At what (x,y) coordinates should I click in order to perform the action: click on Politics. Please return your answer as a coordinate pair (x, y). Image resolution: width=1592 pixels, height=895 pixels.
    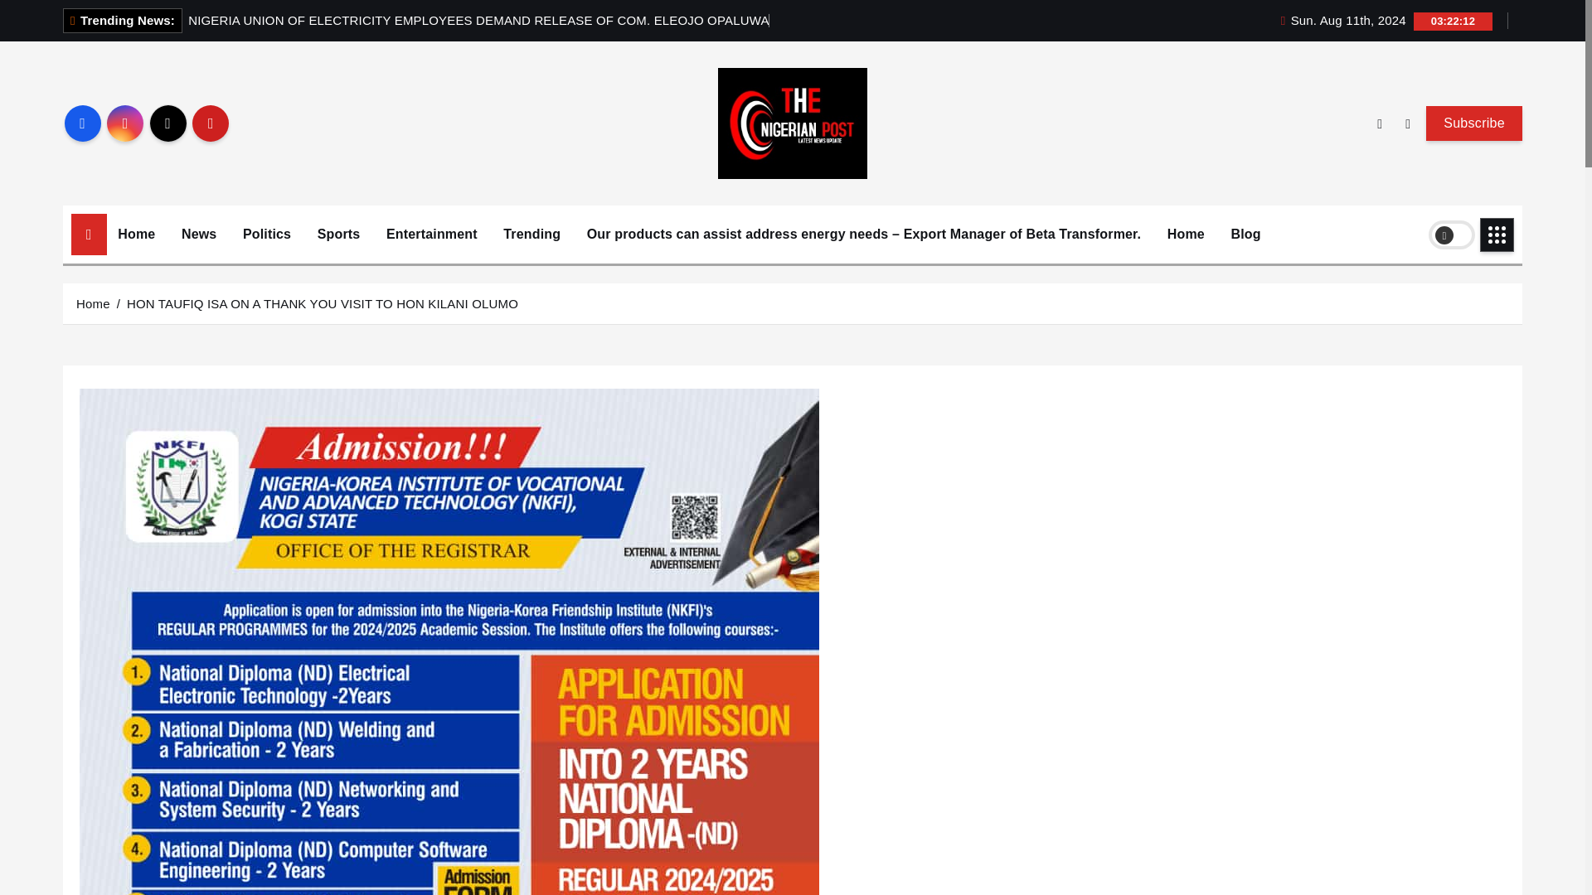
    Looking at the image, I should click on (267, 234).